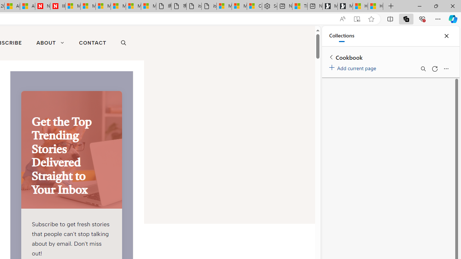 Image resolution: width=461 pixels, height=259 pixels. What do you see at coordinates (375, 6) in the screenshot?
I see `How to Use a TV as a Computer Monitor` at bounding box center [375, 6].